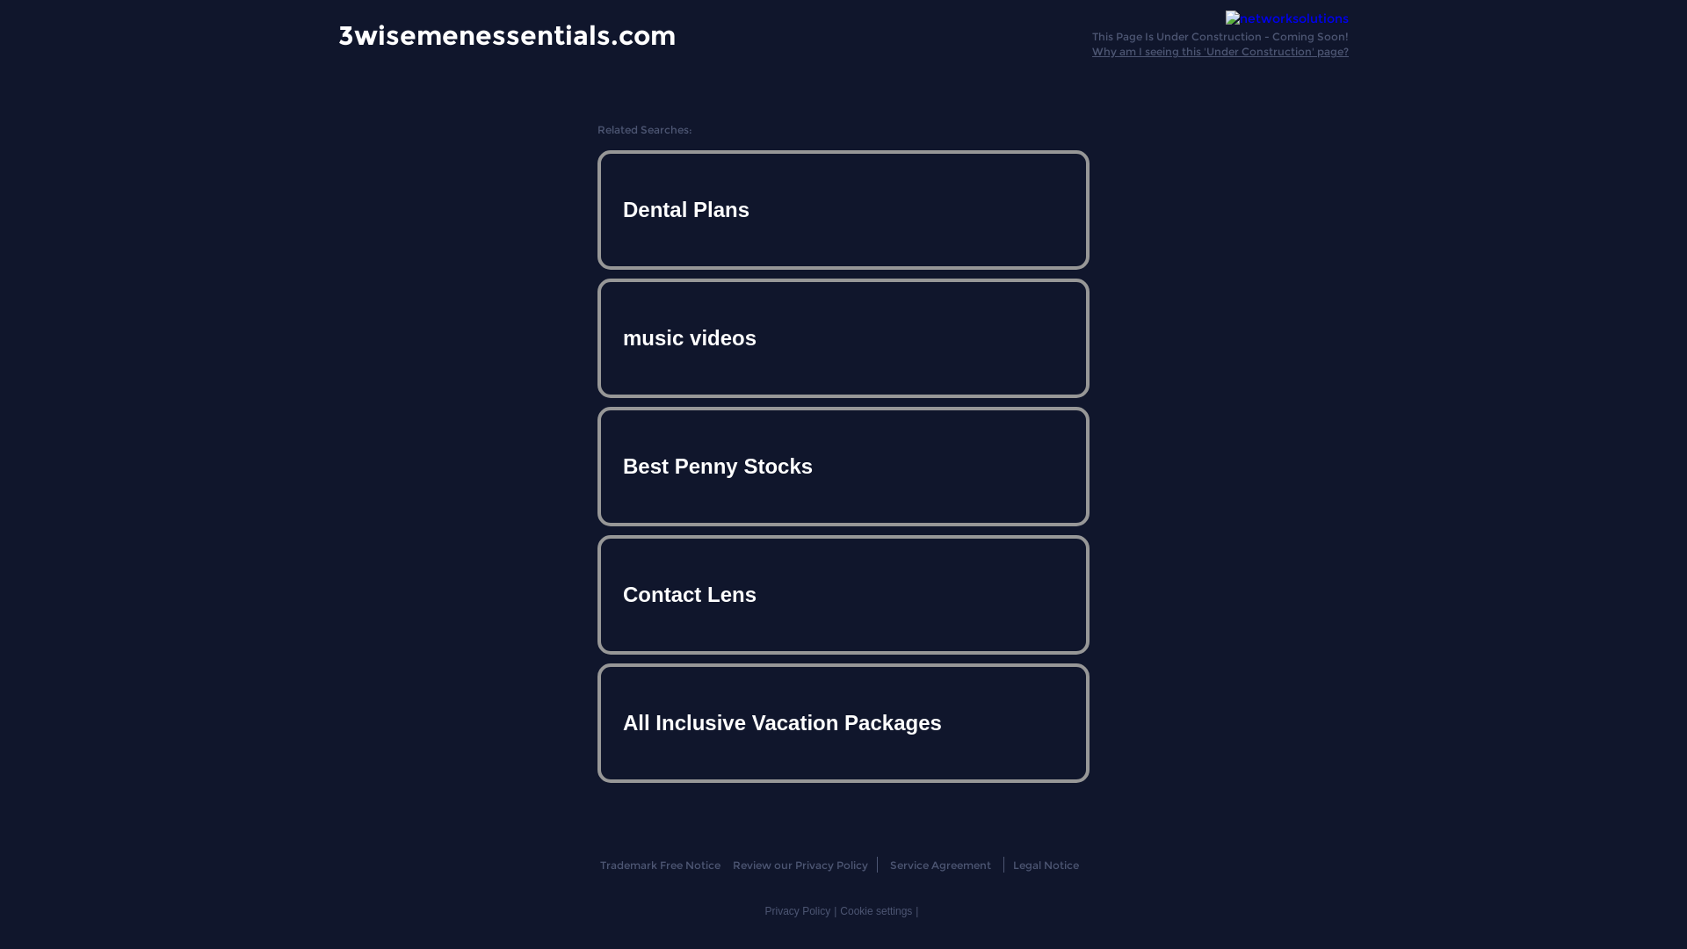 This screenshot has width=1687, height=949. What do you see at coordinates (876, 911) in the screenshot?
I see `Cookie settings` at bounding box center [876, 911].